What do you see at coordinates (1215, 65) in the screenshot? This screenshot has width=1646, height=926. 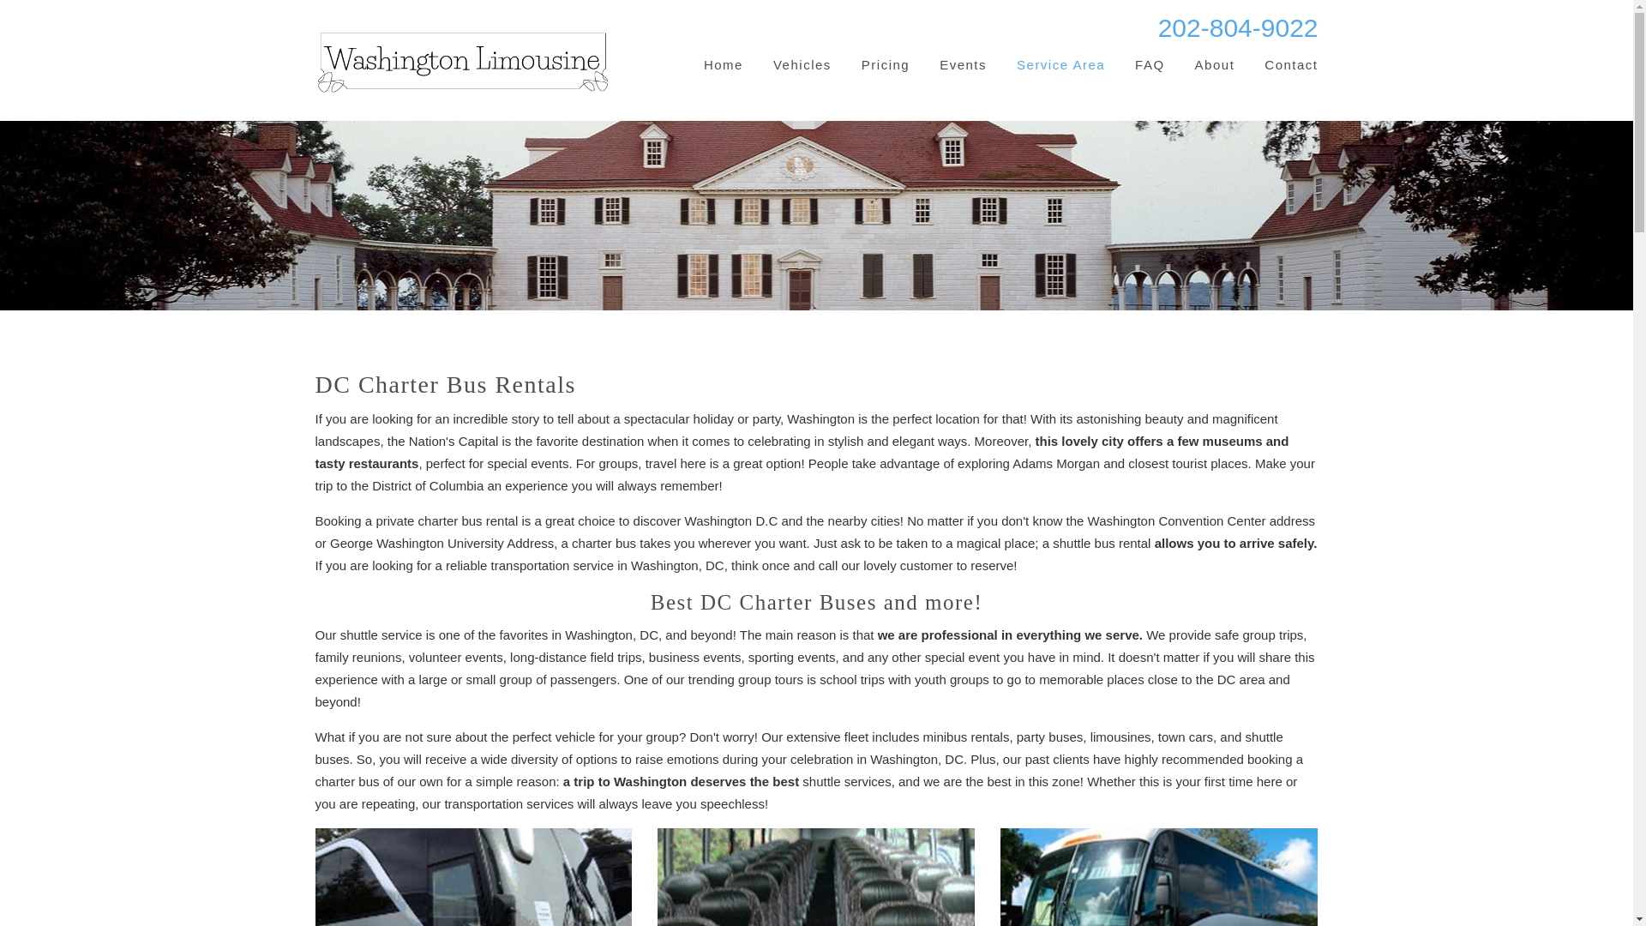 I see `About` at bounding box center [1215, 65].